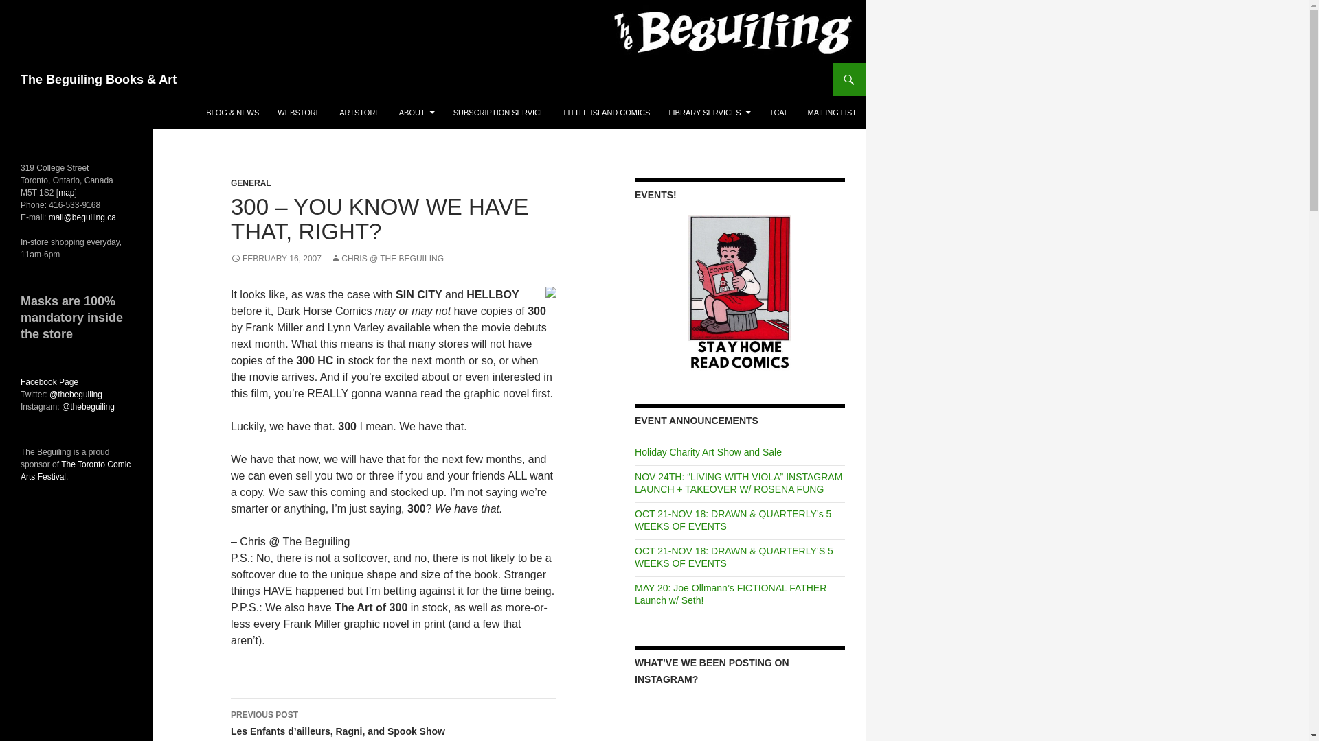  What do you see at coordinates (708, 452) in the screenshot?
I see `Holiday Charity Art Show and Sale` at bounding box center [708, 452].